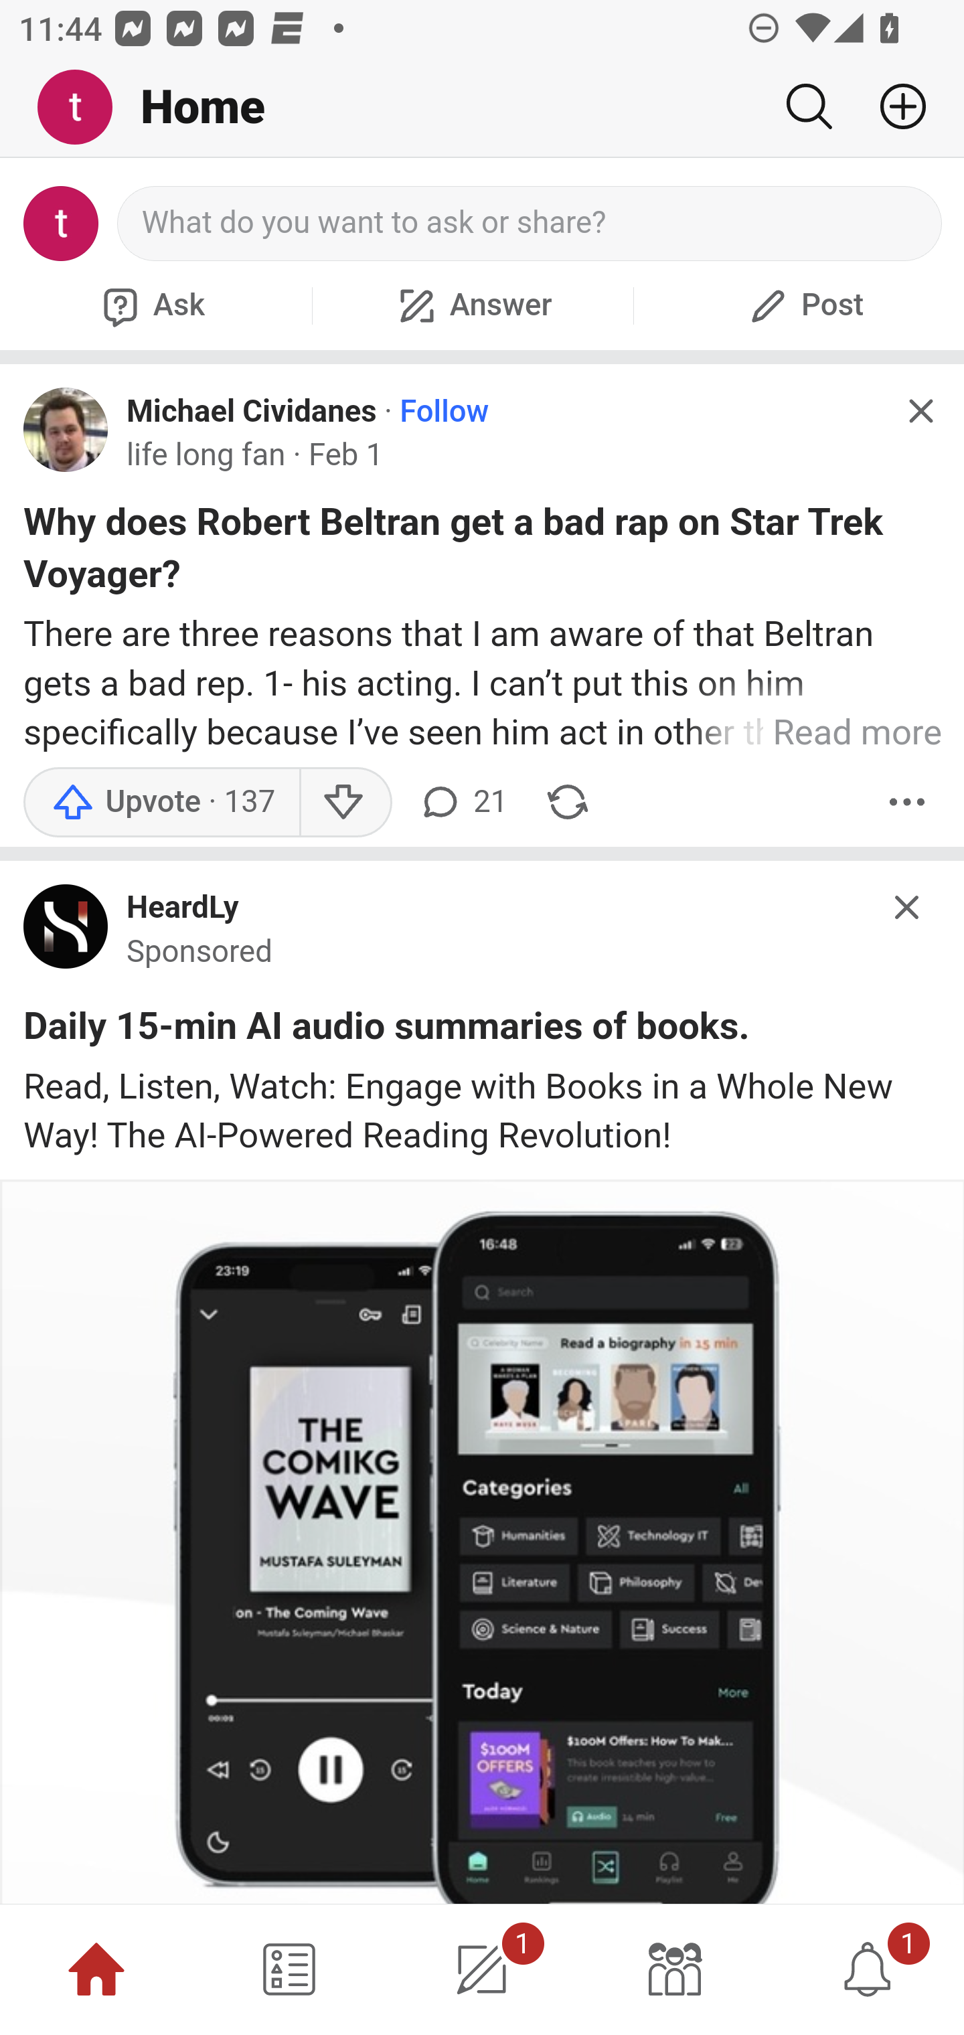  What do you see at coordinates (183, 909) in the screenshot?
I see `HeardLy` at bounding box center [183, 909].